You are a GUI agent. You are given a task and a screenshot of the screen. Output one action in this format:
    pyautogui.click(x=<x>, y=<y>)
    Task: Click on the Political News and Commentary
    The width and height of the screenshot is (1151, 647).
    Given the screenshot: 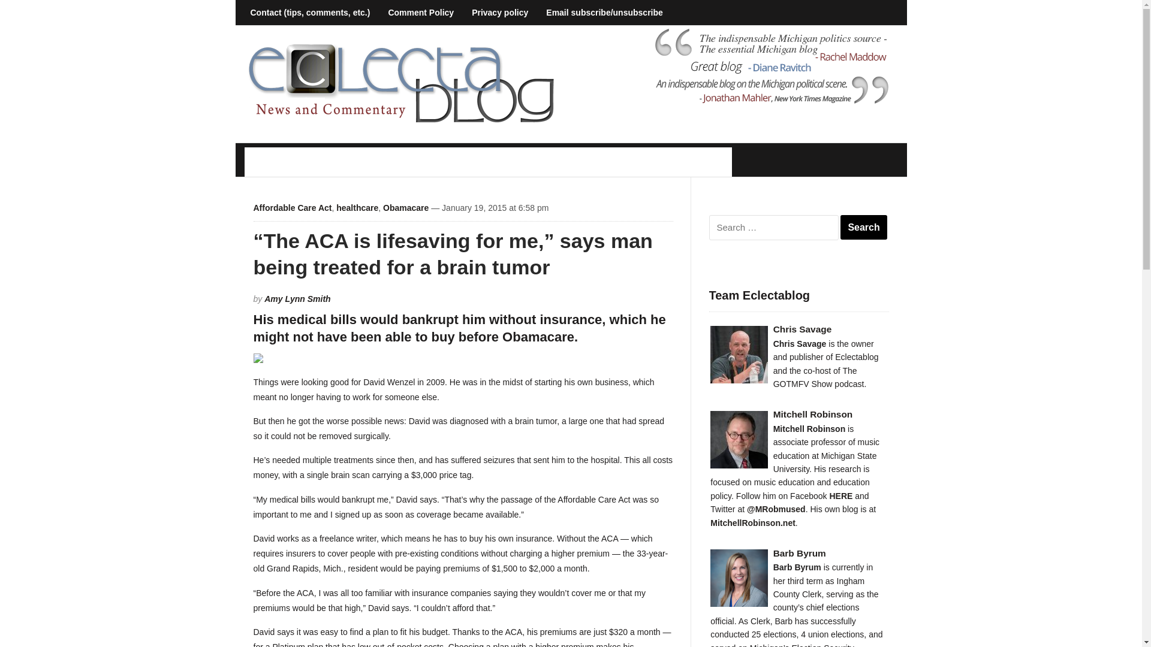 What is the action you would take?
    pyautogui.click(x=400, y=83)
    